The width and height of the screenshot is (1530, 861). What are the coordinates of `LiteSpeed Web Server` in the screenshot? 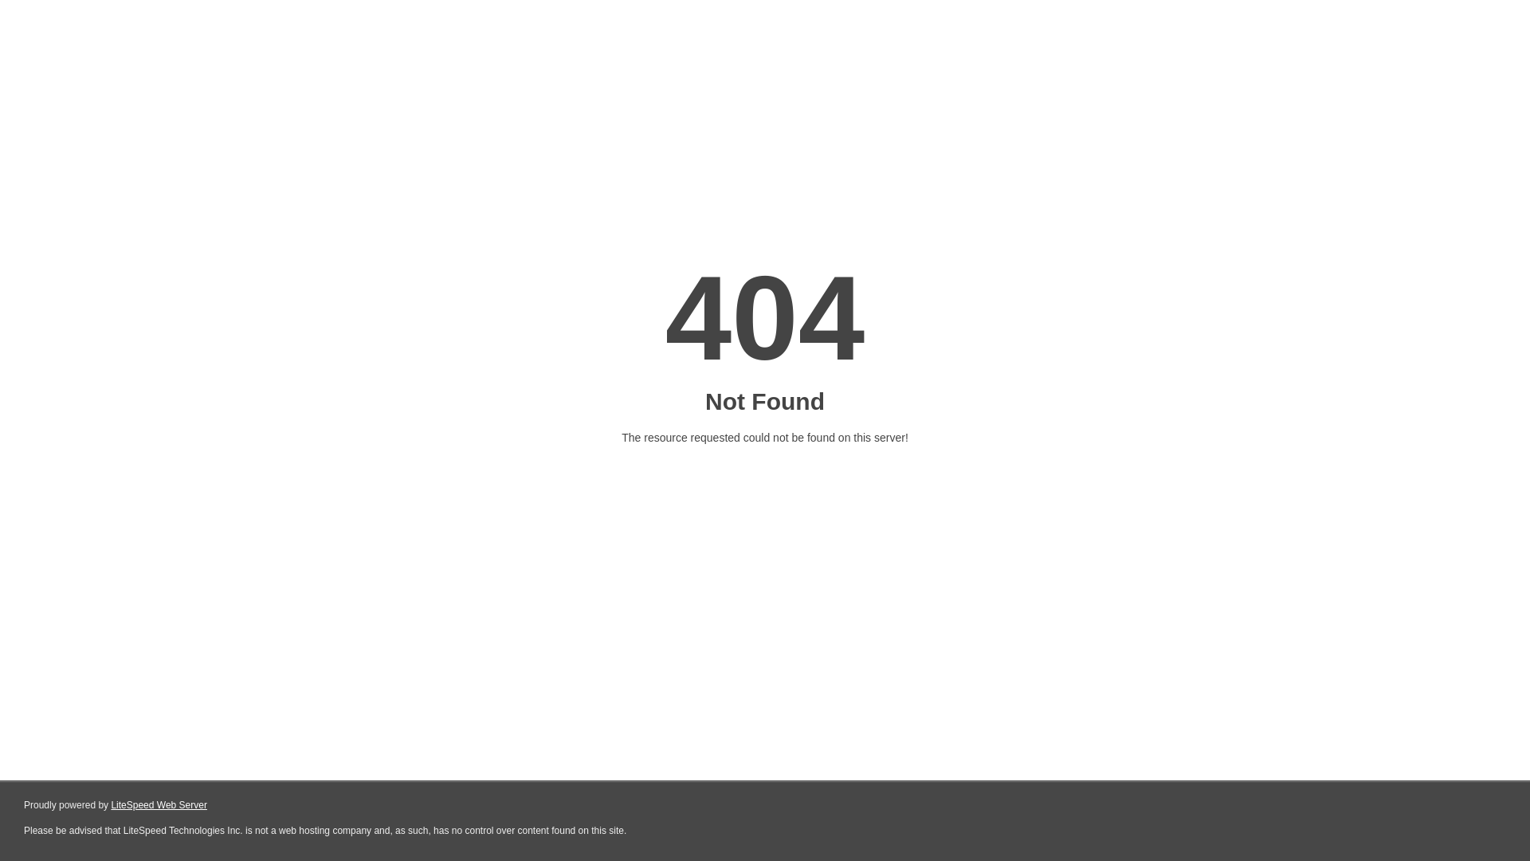 It's located at (159, 805).